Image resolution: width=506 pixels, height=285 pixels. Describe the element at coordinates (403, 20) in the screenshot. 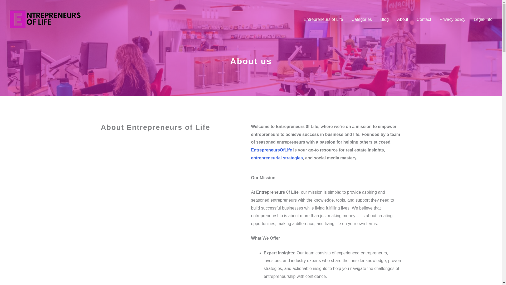

I see `About` at that location.